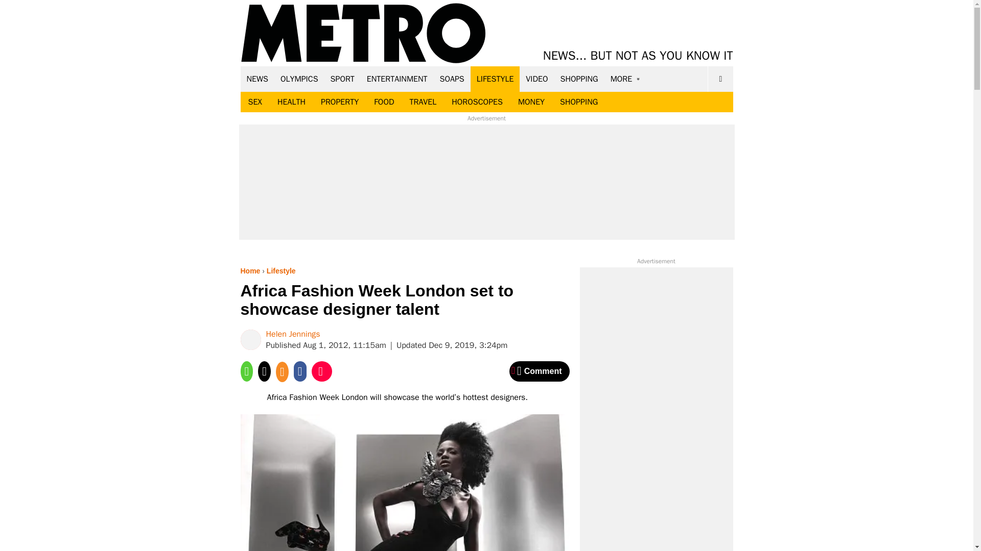 The height and width of the screenshot is (551, 981). What do you see at coordinates (258, 79) in the screenshot?
I see `NEWS` at bounding box center [258, 79].